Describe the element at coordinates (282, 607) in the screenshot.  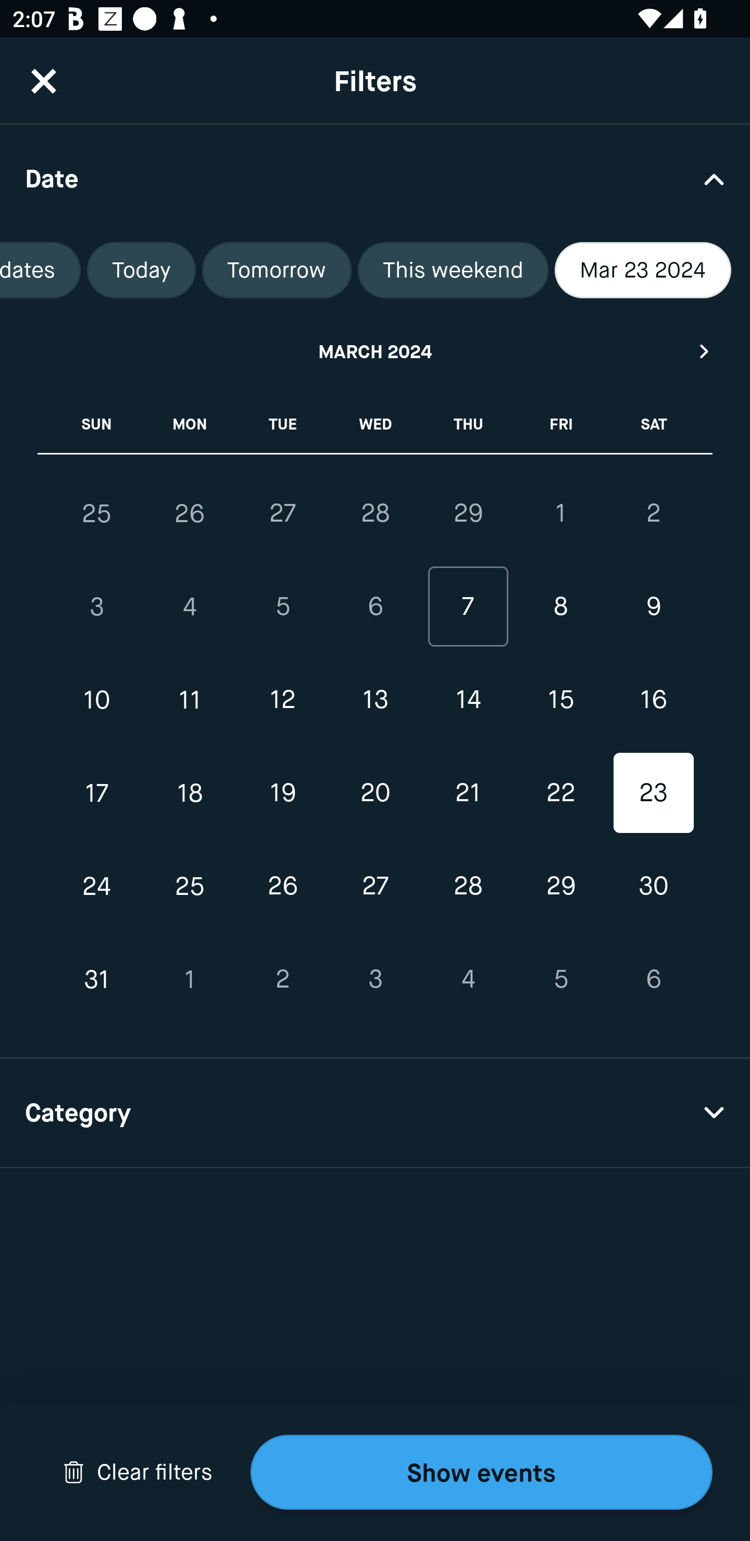
I see `5` at that location.